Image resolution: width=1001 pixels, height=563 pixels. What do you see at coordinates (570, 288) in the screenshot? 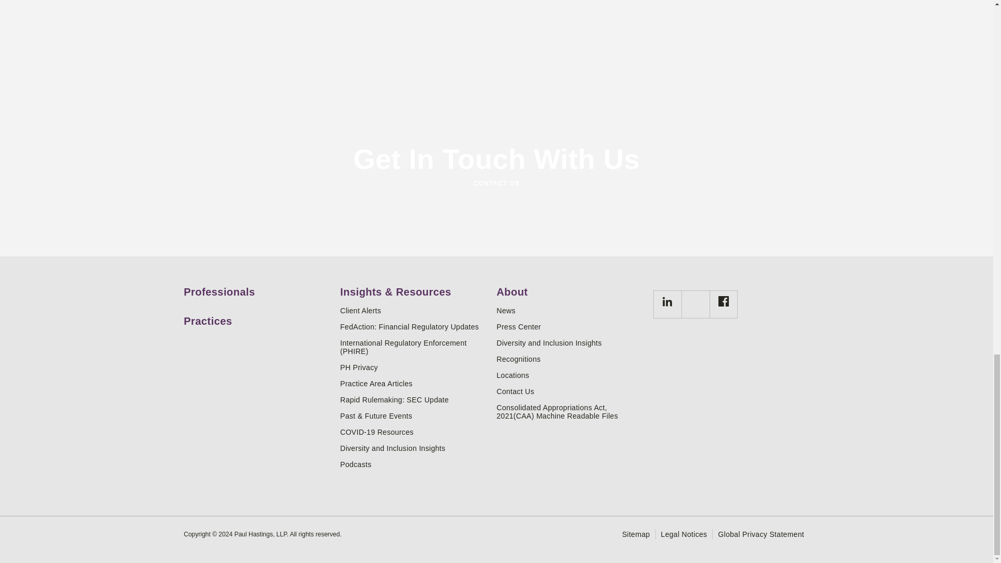
I see `About` at bounding box center [570, 288].